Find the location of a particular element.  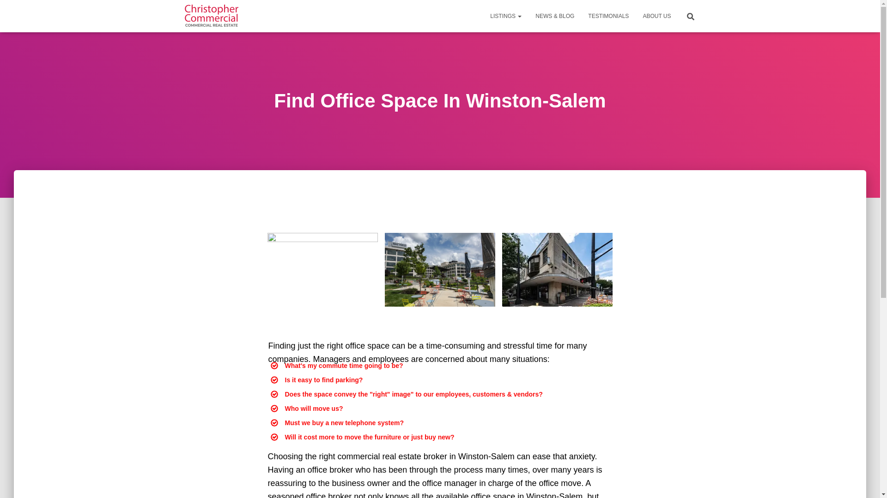

TESTIMONIALS is located at coordinates (608, 16).